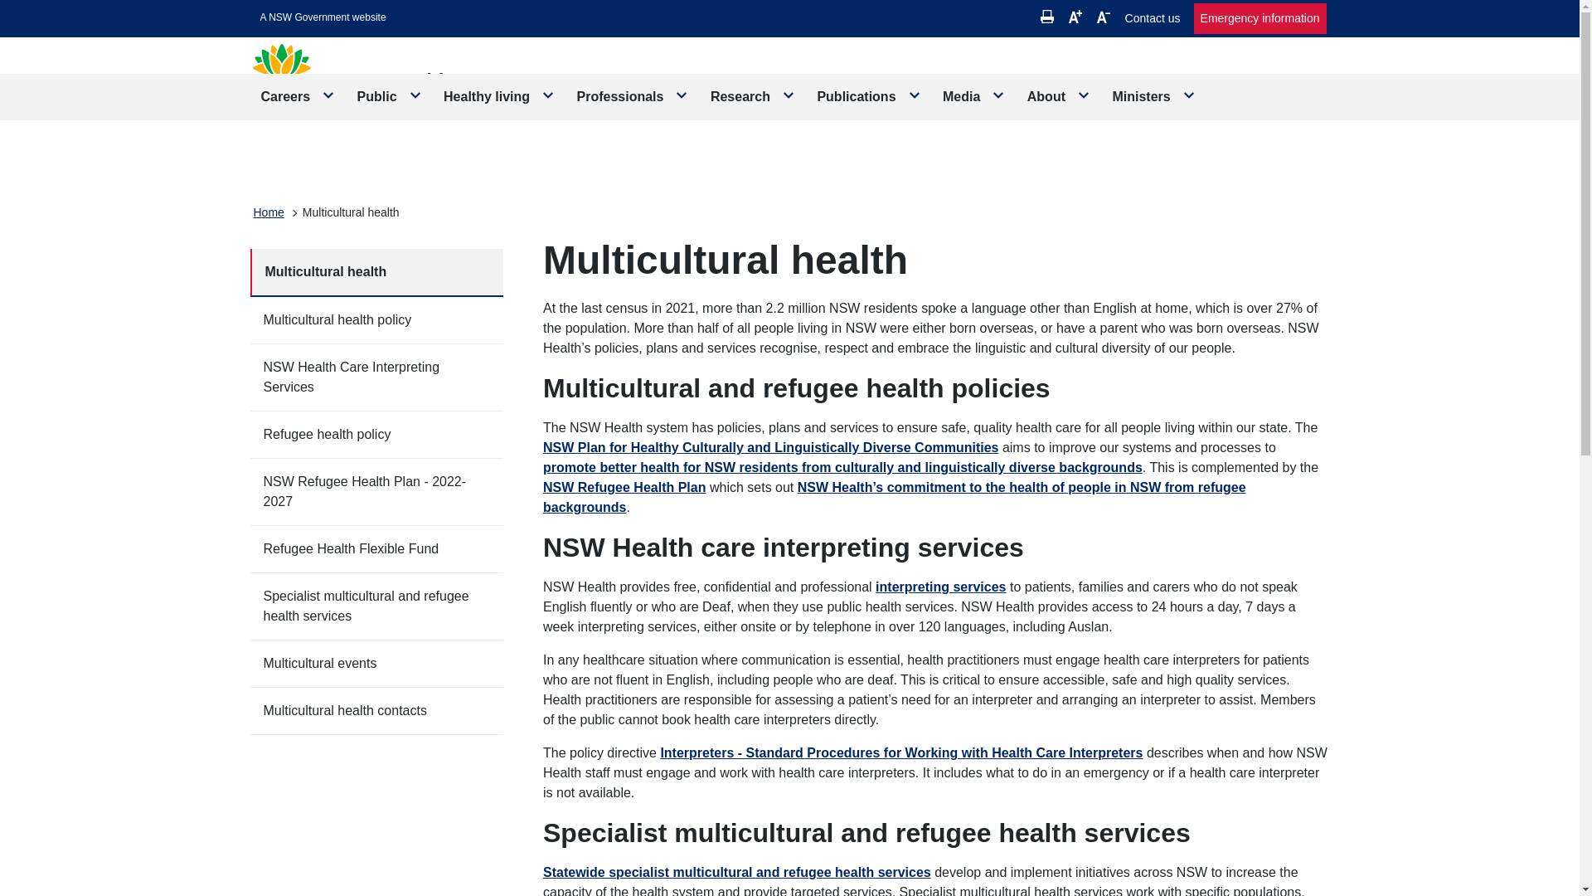 This screenshot has width=1592, height=896. Describe the element at coordinates (1047, 17) in the screenshot. I see `Print Page` at that location.